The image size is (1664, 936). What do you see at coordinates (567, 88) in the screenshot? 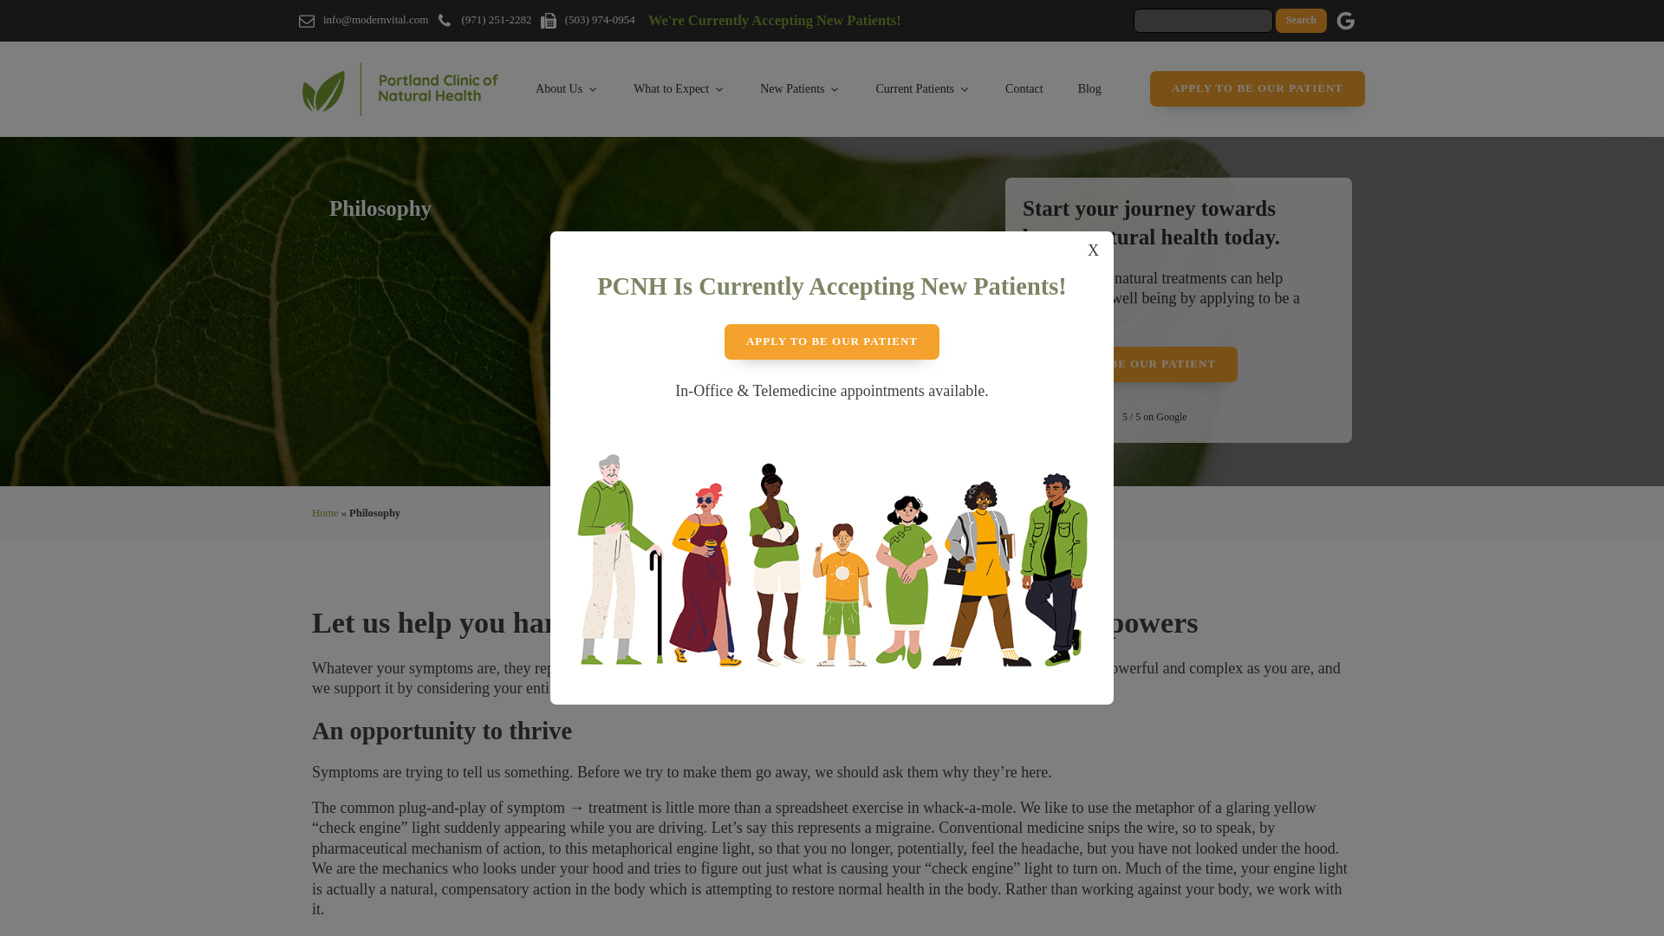
I see `About Us` at bounding box center [567, 88].